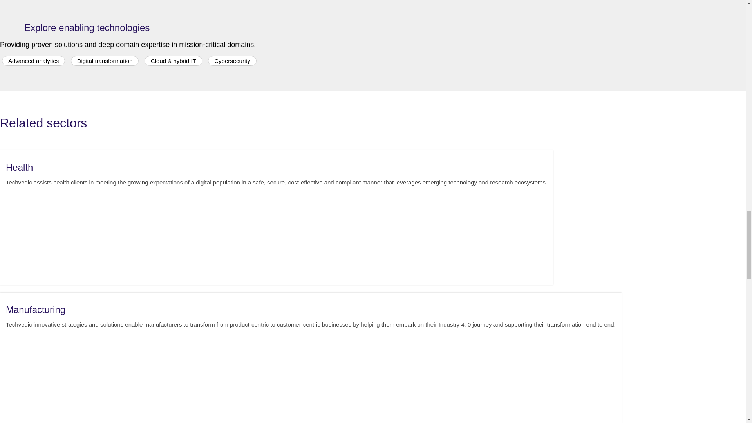  I want to click on Cybersecurity, so click(232, 61).